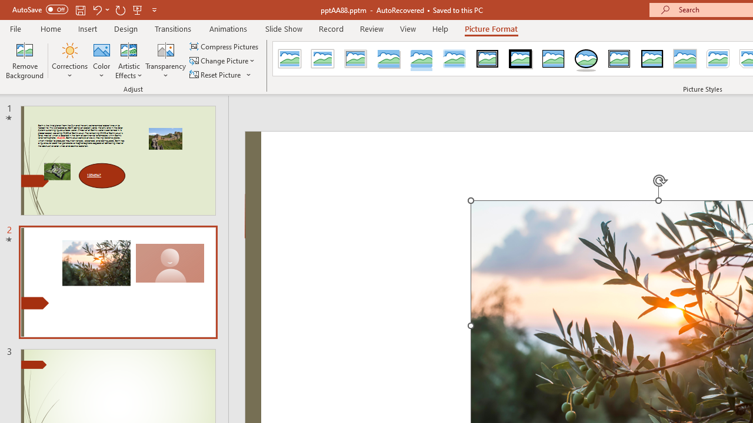 The height and width of the screenshot is (423, 753). Describe the element at coordinates (322, 59) in the screenshot. I see `Beveled Matte, White` at that location.